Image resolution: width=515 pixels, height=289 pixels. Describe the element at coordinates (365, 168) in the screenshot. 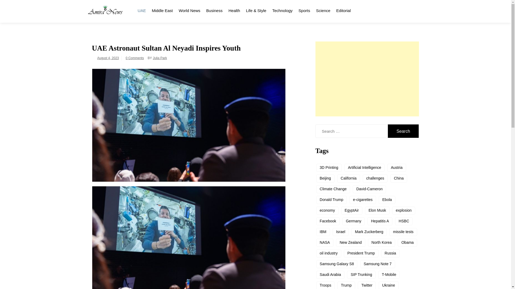

I see `Artificial Intelligence` at that location.